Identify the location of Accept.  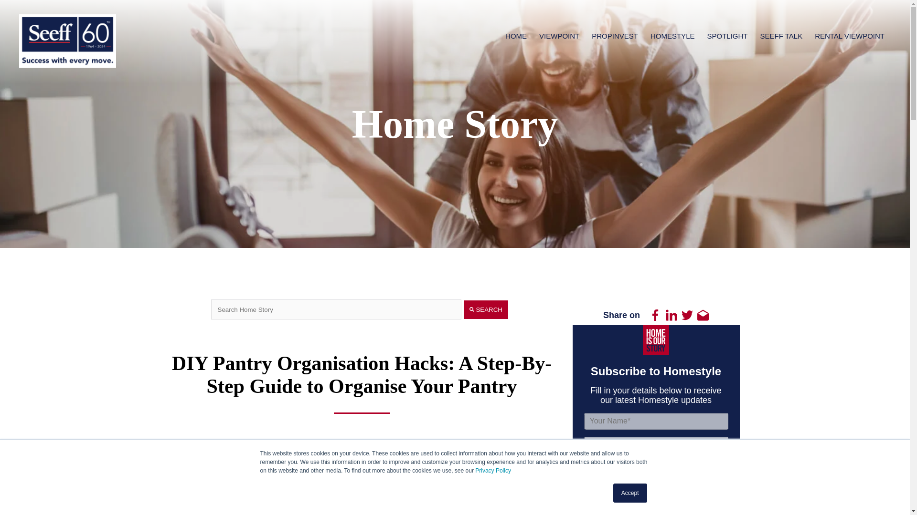
(630, 493).